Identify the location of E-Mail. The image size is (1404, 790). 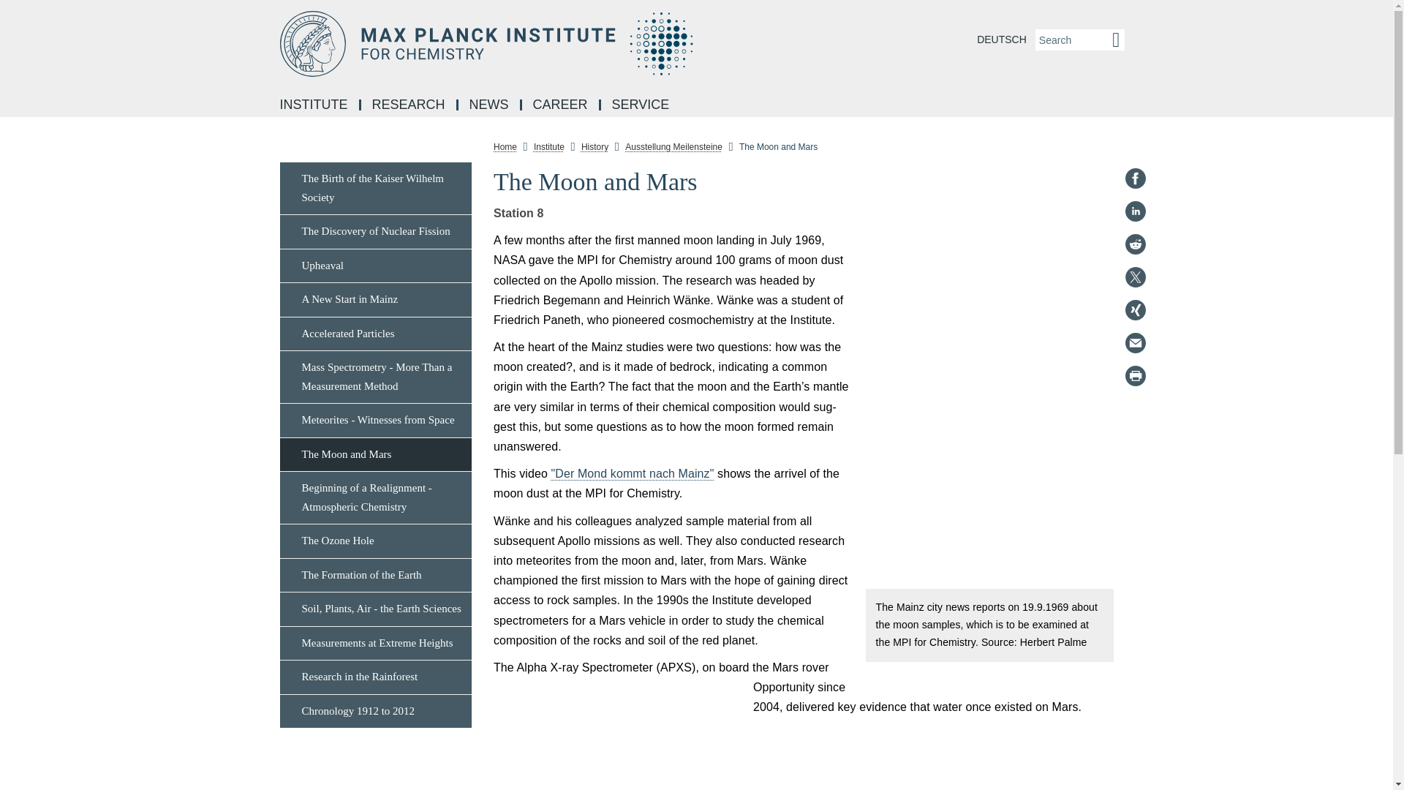
(1135, 342).